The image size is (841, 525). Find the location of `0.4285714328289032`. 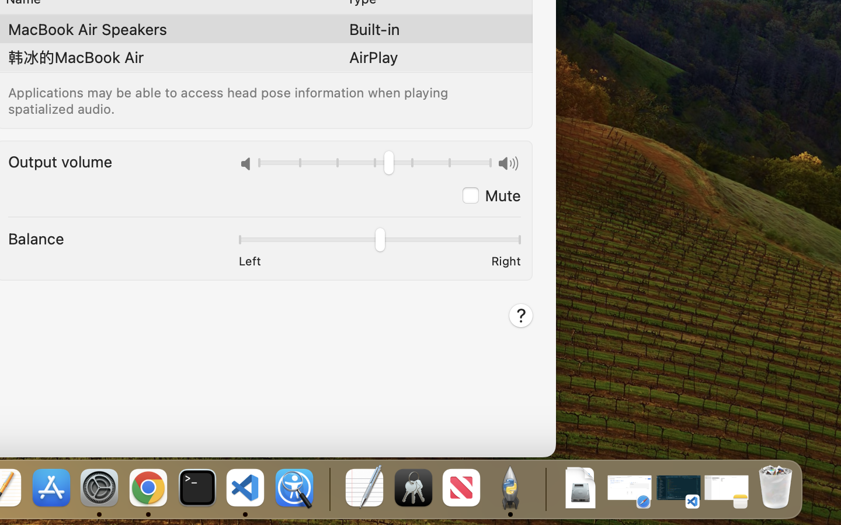

0.4285714328289032 is located at coordinates (328, 489).